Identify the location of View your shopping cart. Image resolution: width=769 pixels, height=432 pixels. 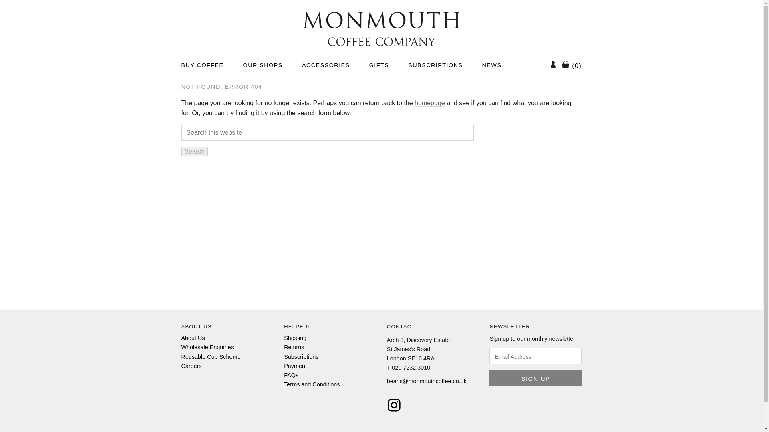
(572, 66).